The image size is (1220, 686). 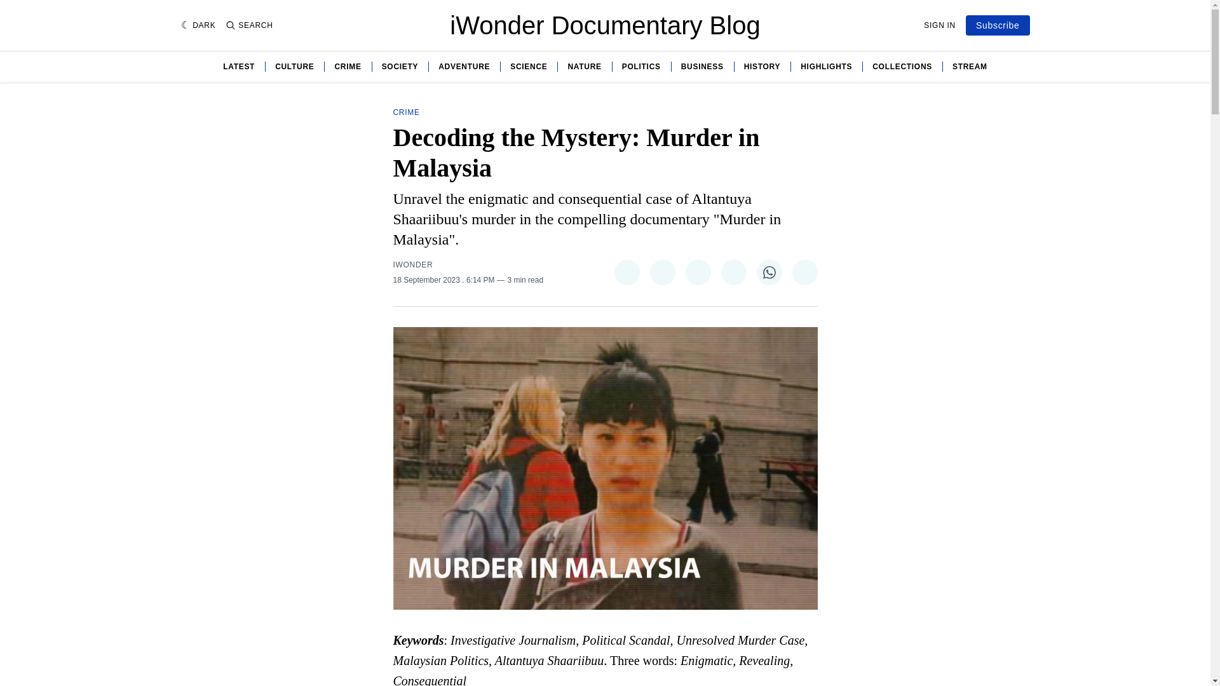 What do you see at coordinates (400, 67) in the screenshot?
I see `SOCIETY` at bounding box center [400, 67].